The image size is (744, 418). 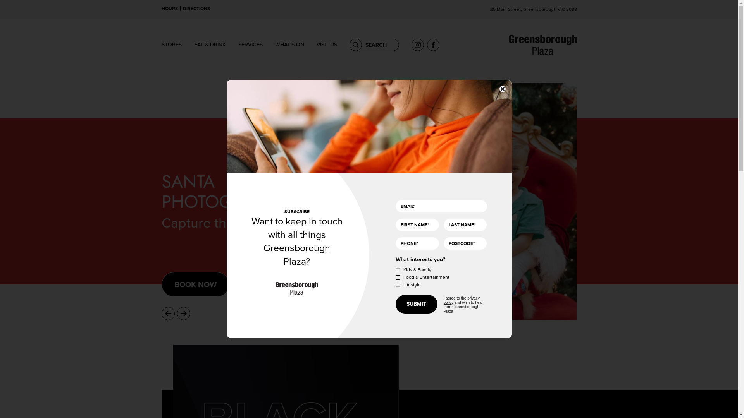 I want to click on INSTAGRAM, so click(x=418, y=45).